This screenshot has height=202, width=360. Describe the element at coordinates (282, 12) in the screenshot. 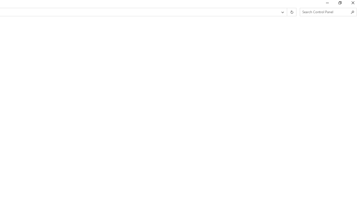

I see `Previous Locations` at that location.